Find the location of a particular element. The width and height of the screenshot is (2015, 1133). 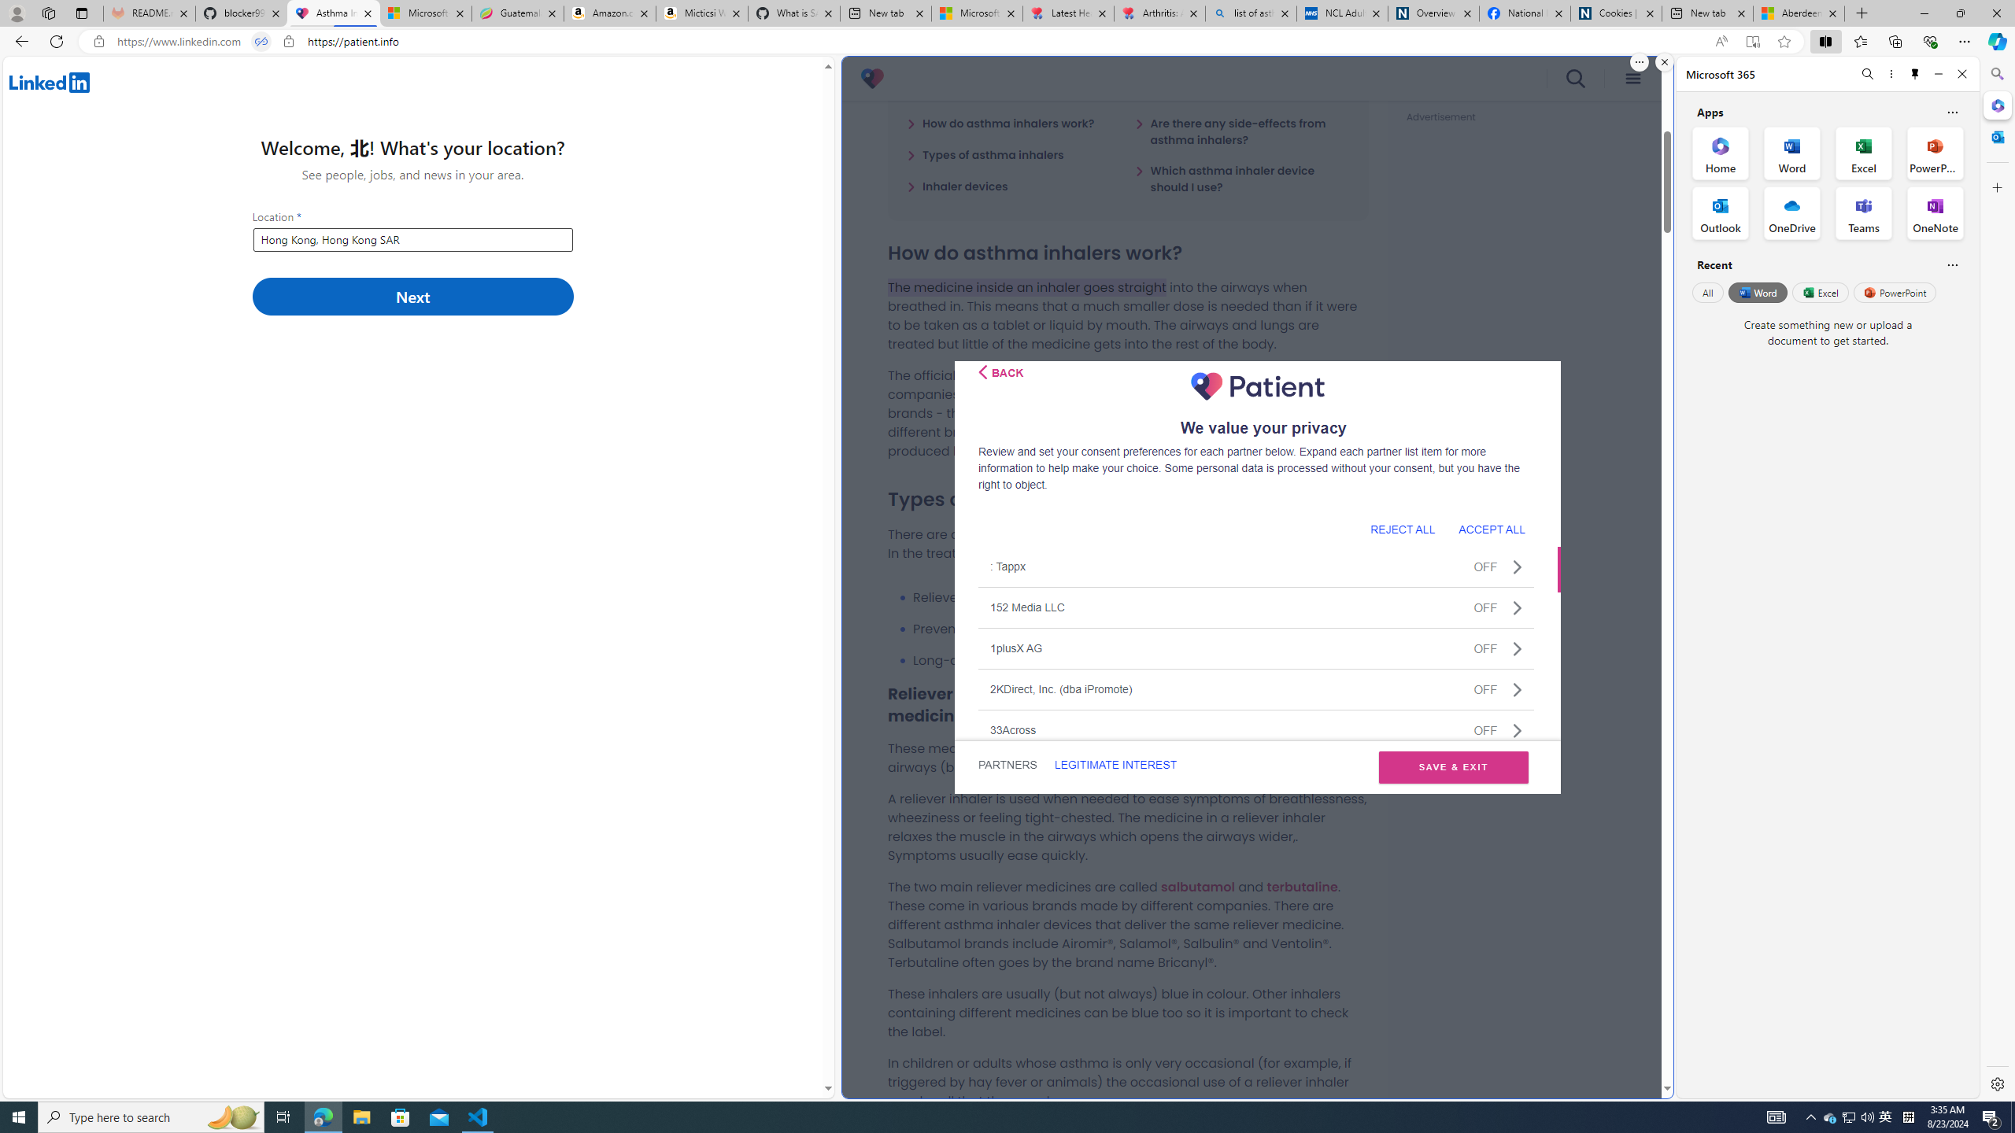

Teams Office App is located at coordinates (1864, 213).